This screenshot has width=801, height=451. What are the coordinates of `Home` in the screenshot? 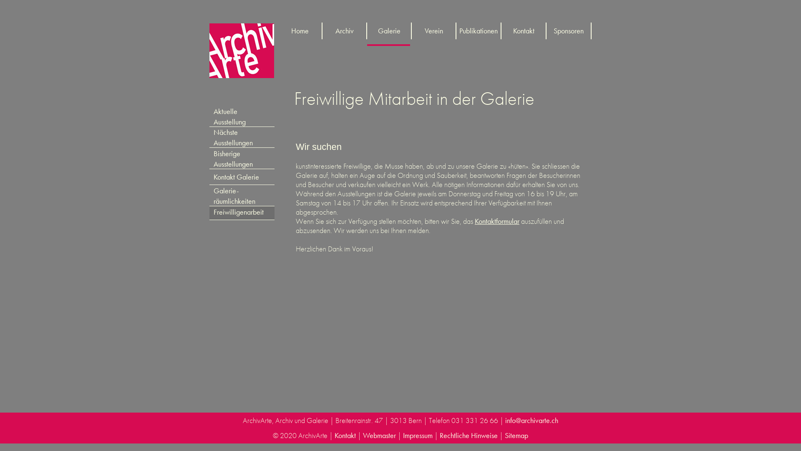 It's located at (300, 31).